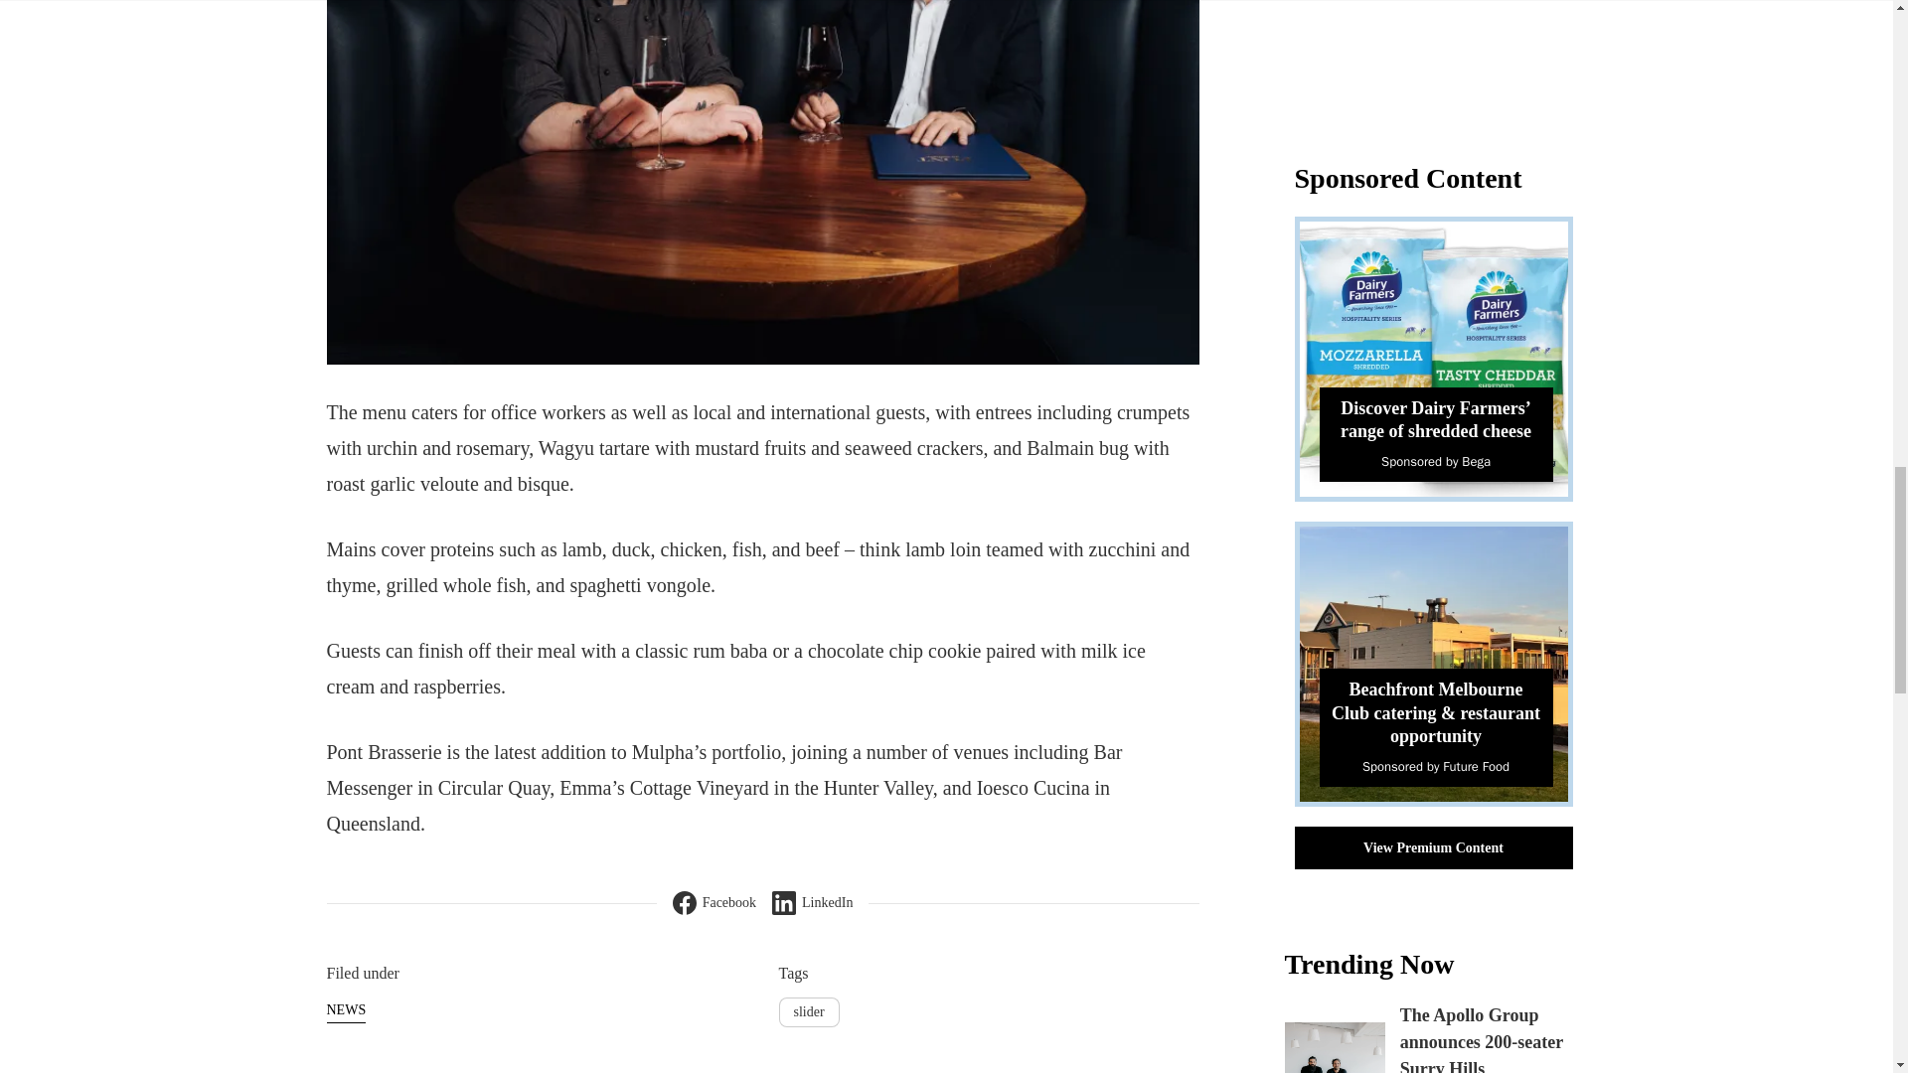 The image size is (1908, 1073). Describe the element at coordinates (1481, 1039) in the screenshot. I see `The Apollo Group announces 200-seater Surry Hills restaurant` at that location.